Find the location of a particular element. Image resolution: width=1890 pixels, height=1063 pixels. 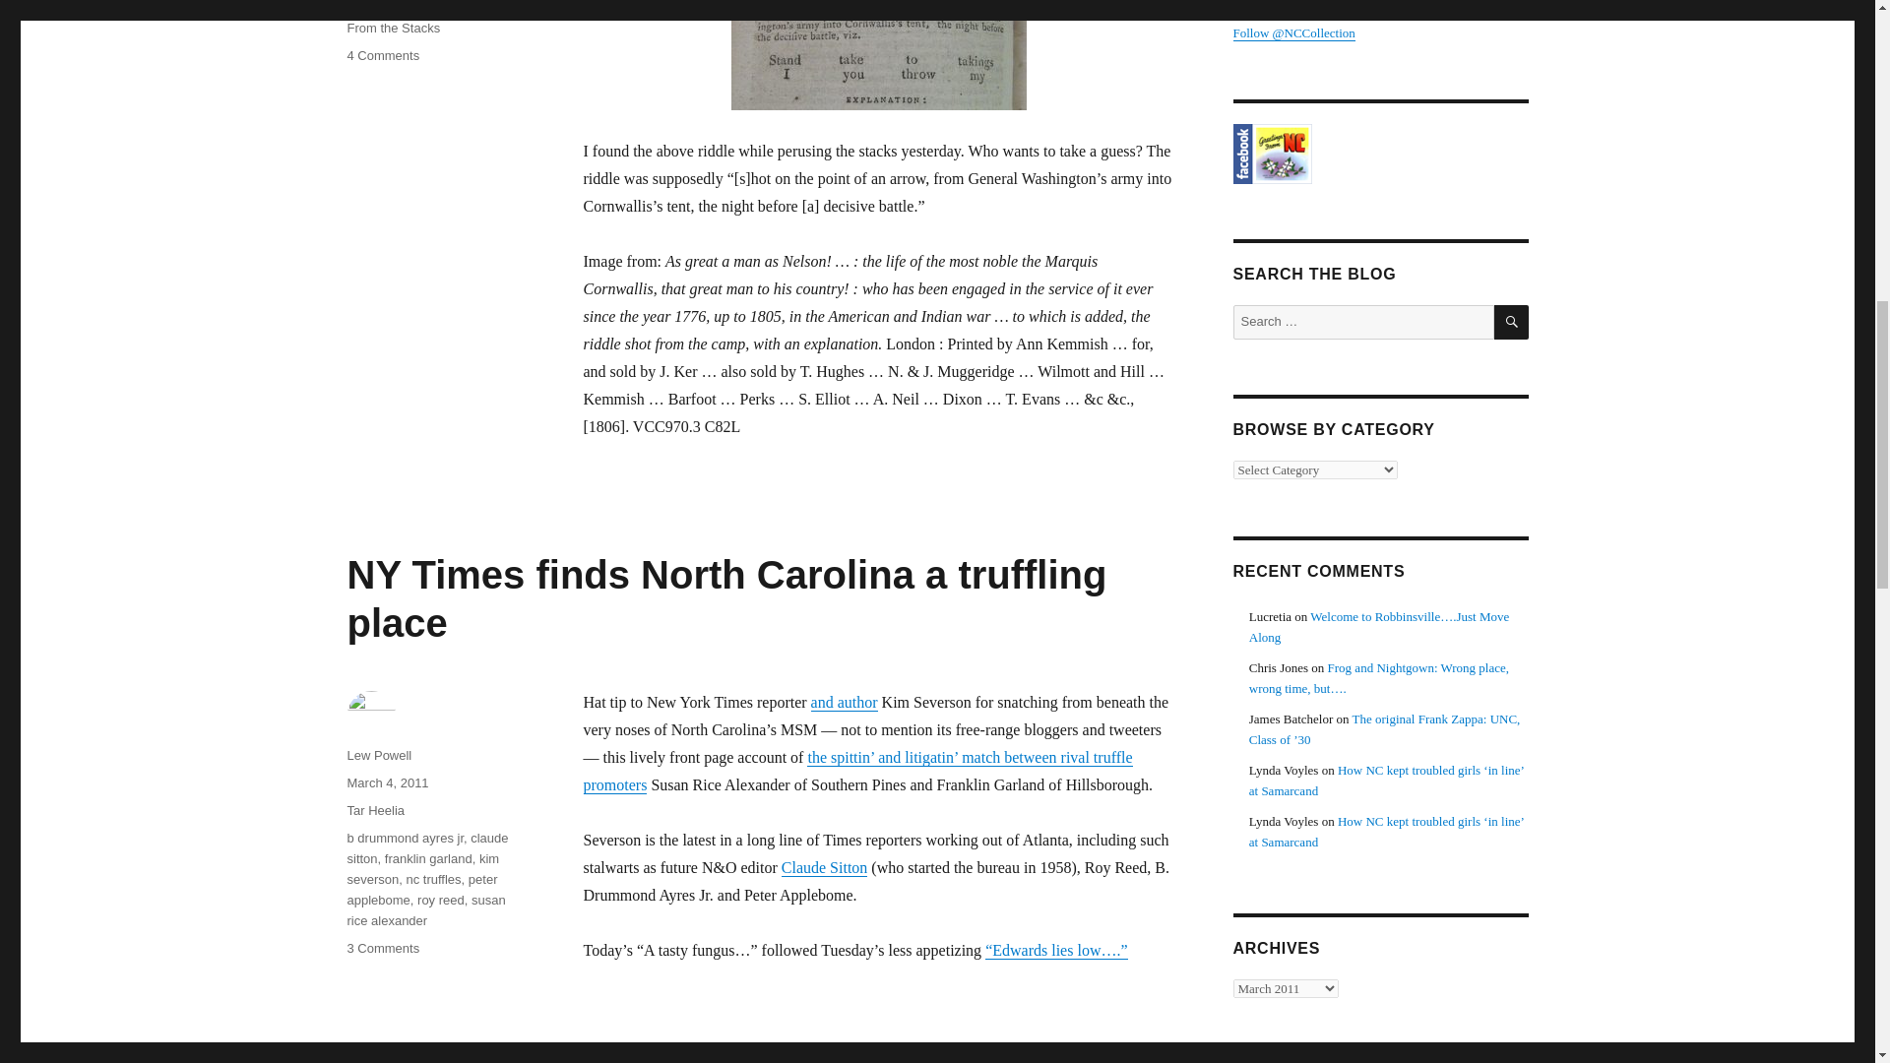

susan rice alexander is located at coordinates (425, 909).